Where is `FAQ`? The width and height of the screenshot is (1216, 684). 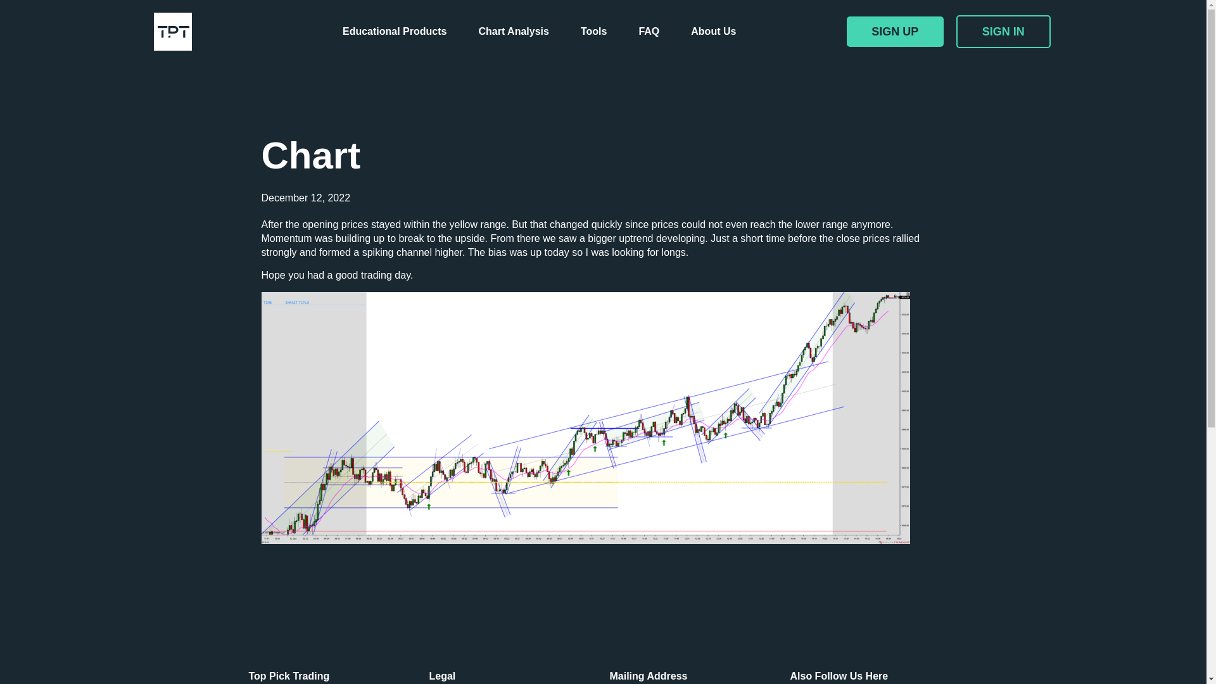
FAQ is located at coordinates (649, 32).